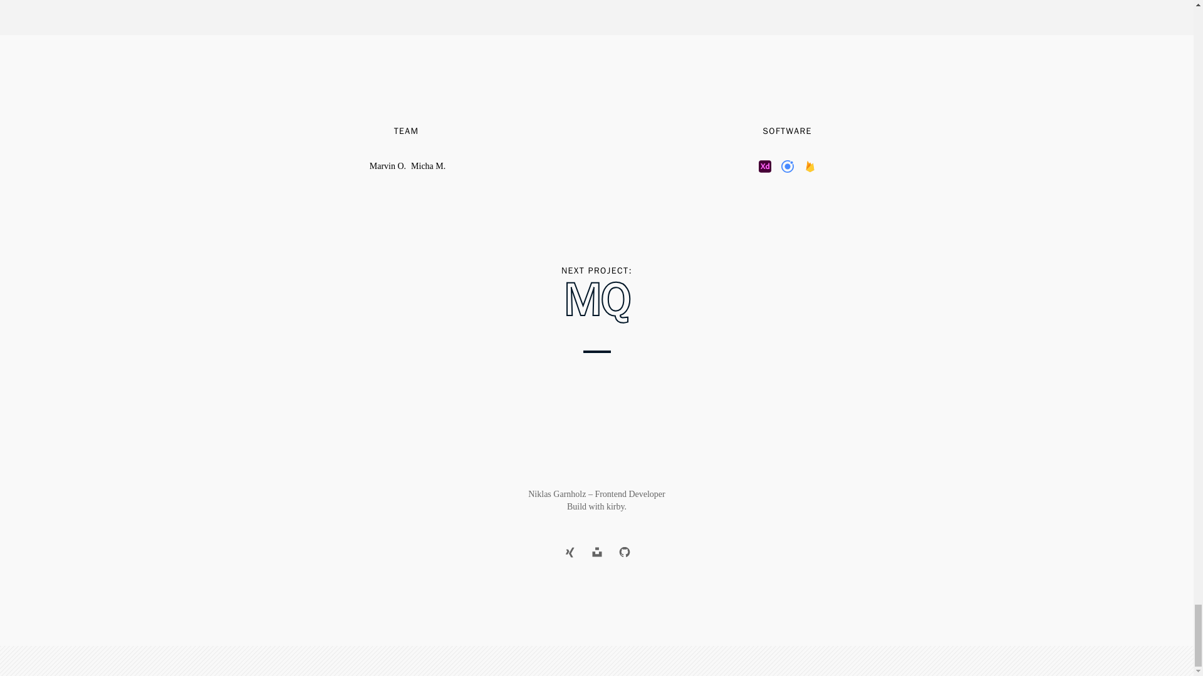 This screenshot has height=676, width=1203. I want to click on Go to Xing, so click(387, 166).